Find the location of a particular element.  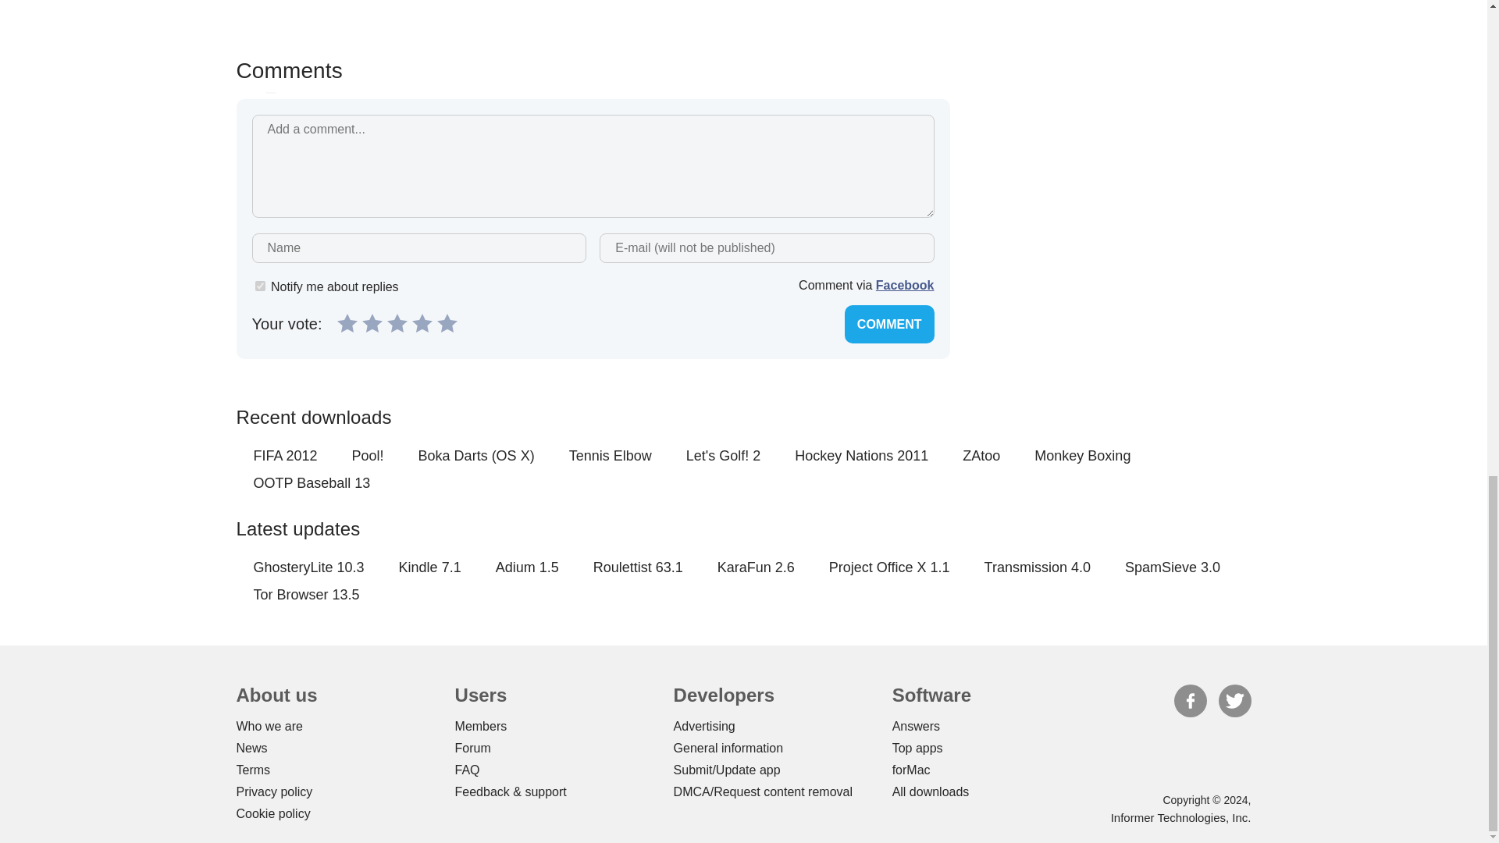

5 is located at coordinates (447, 322).